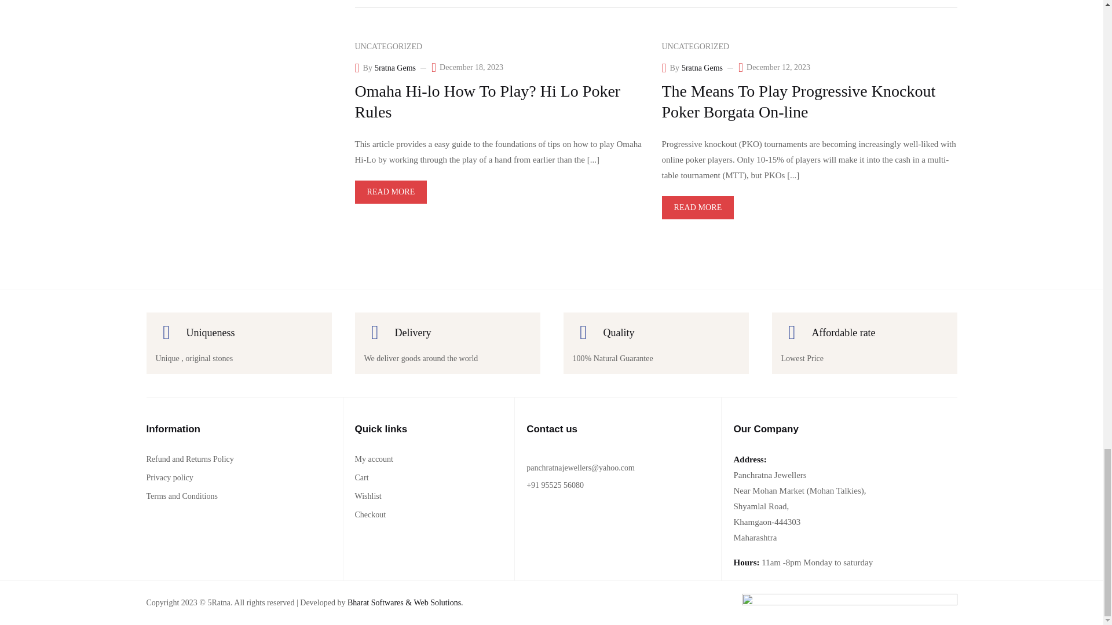  I want to click on Posts by 5ratna gems, so click(395, 68).